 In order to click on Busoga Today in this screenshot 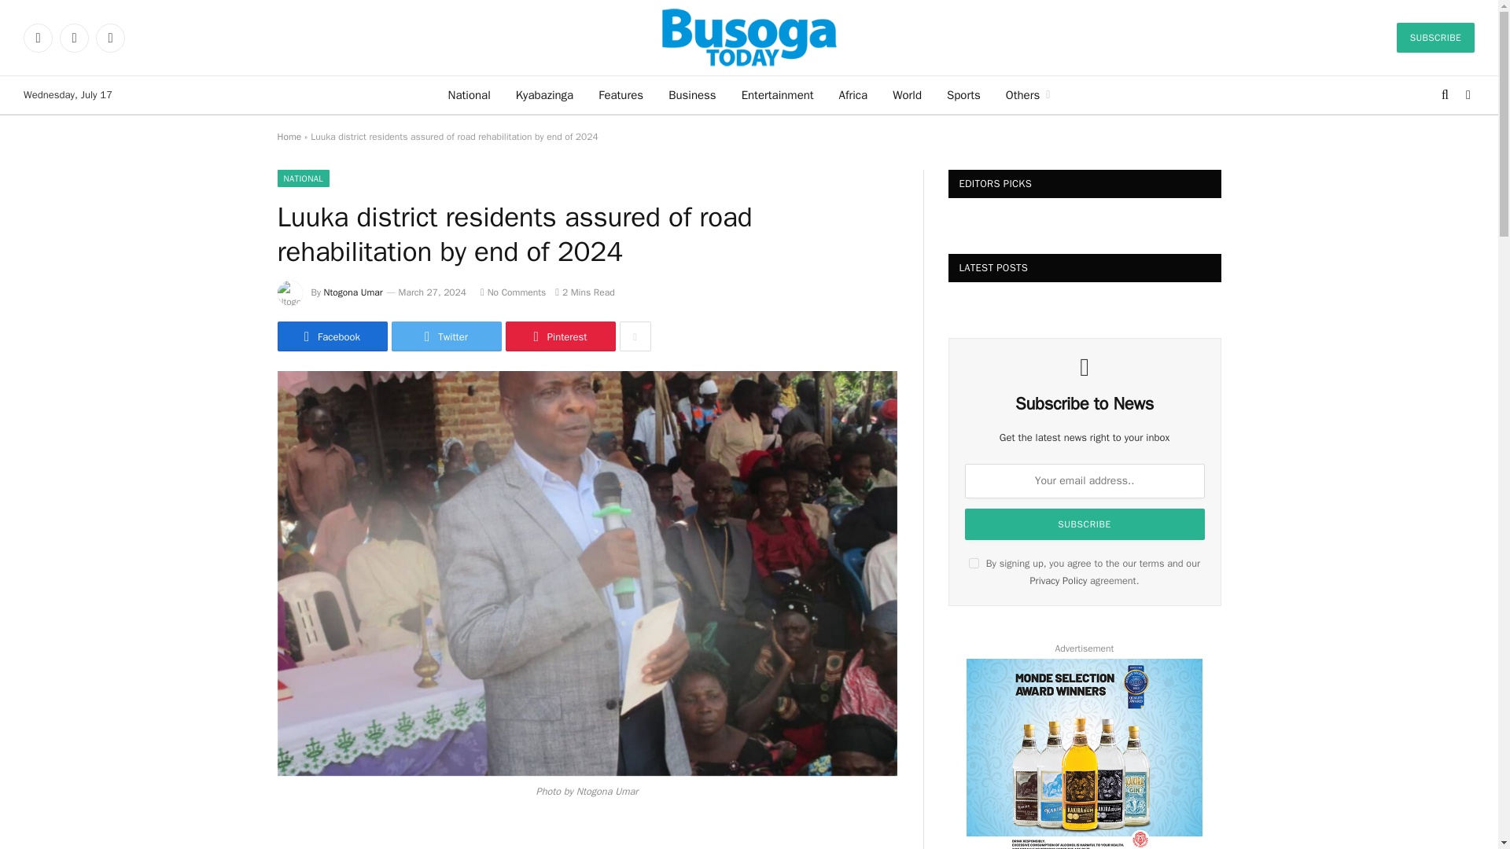, I will do `click(749, 38)`.